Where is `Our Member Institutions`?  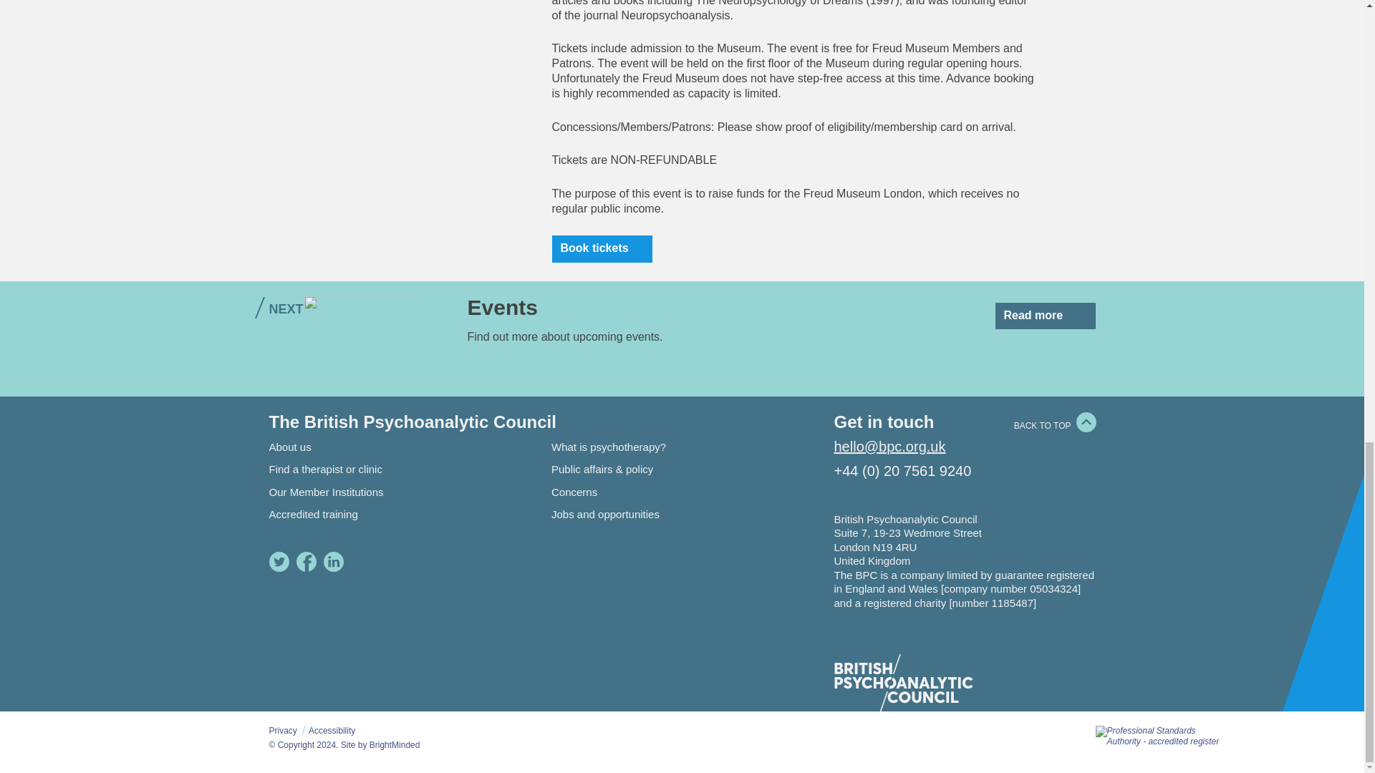 Our Member Institutions is located at coordinates (327, 492).